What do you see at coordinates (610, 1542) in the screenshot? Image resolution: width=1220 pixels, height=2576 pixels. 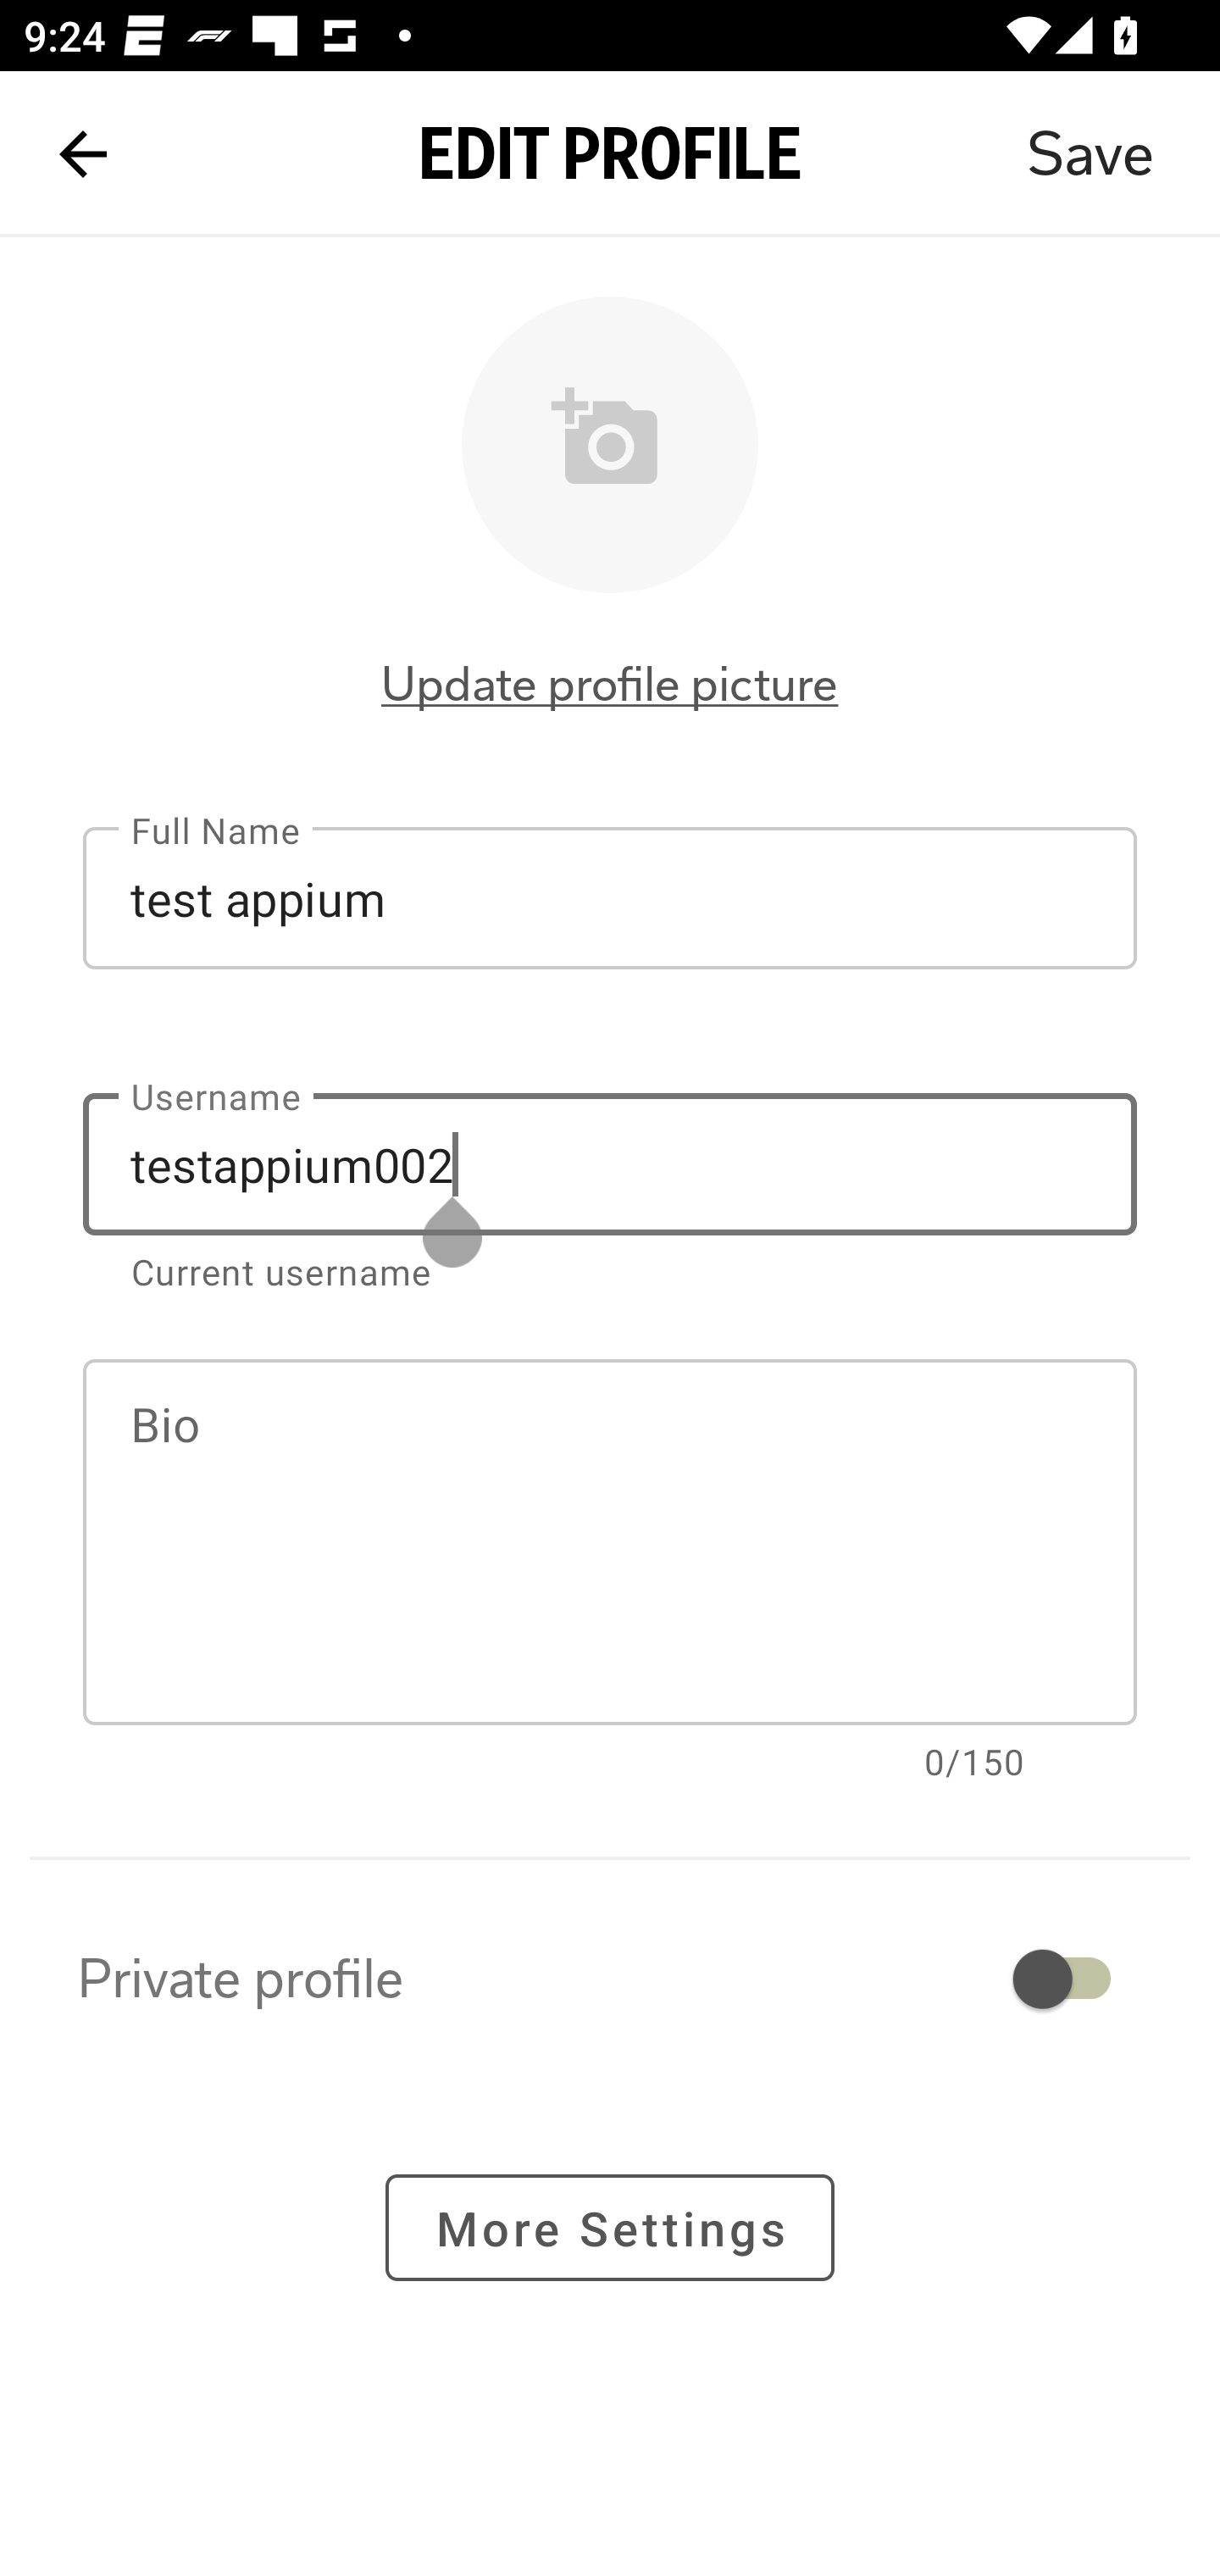 I see `Bio` at bounding box center [610, 1542].